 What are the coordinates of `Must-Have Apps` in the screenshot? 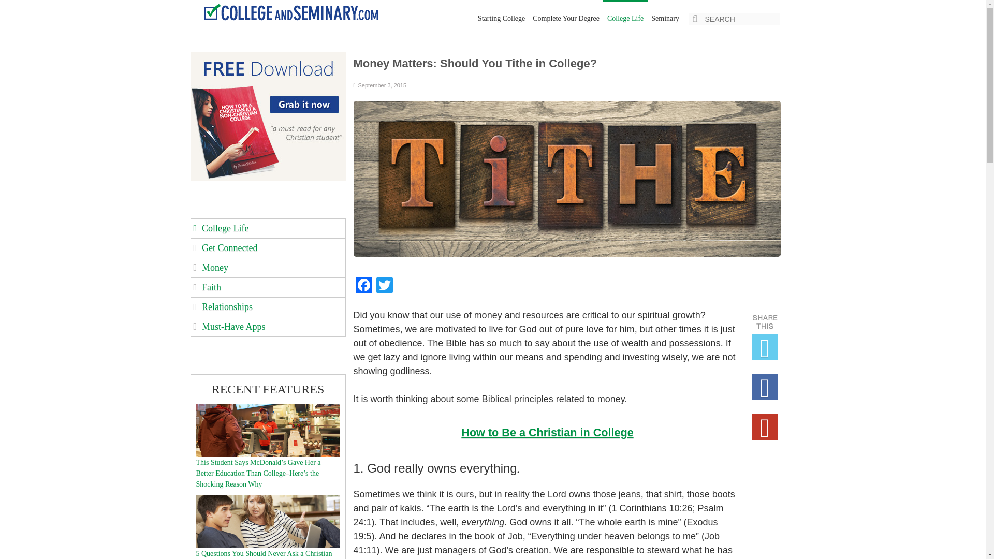 It's located at (233, 327).